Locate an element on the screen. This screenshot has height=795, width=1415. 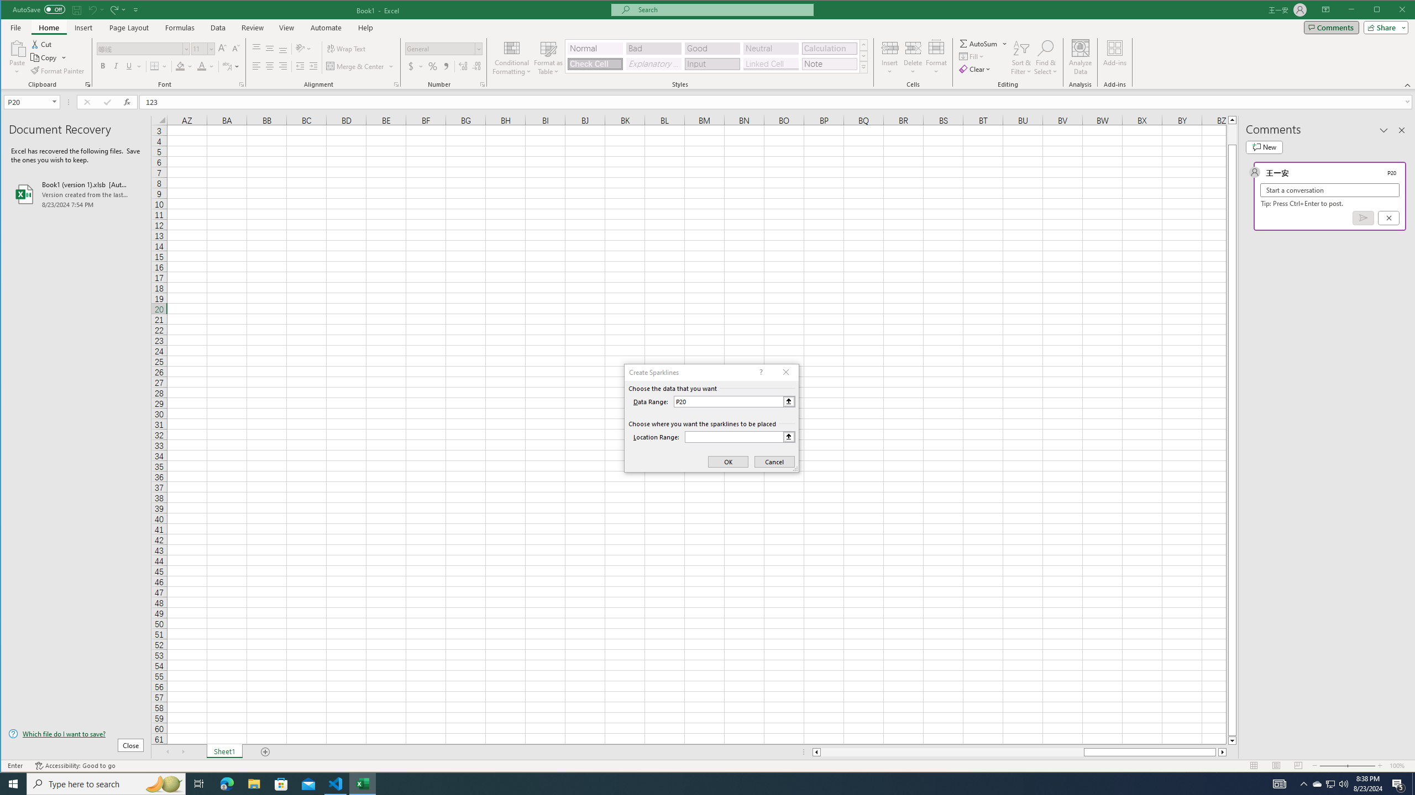
Font is located at coordinates (140, 49).